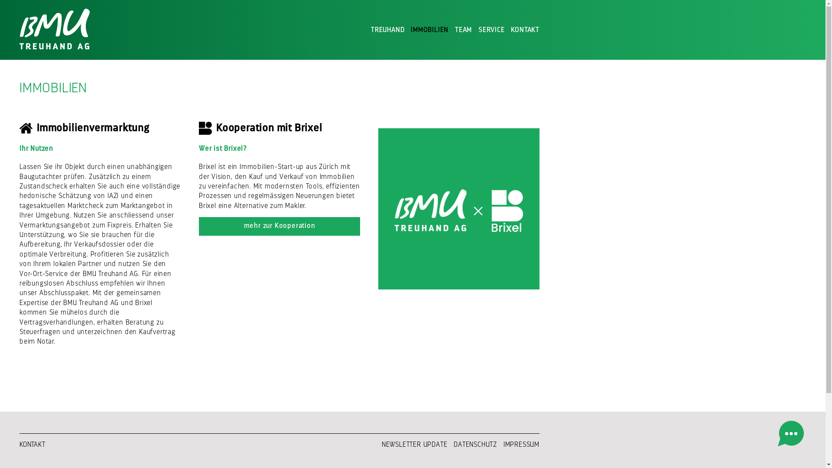  Describe the element at coordinates (491, 30) in the screenshot. I see `SERVICE` at that location.